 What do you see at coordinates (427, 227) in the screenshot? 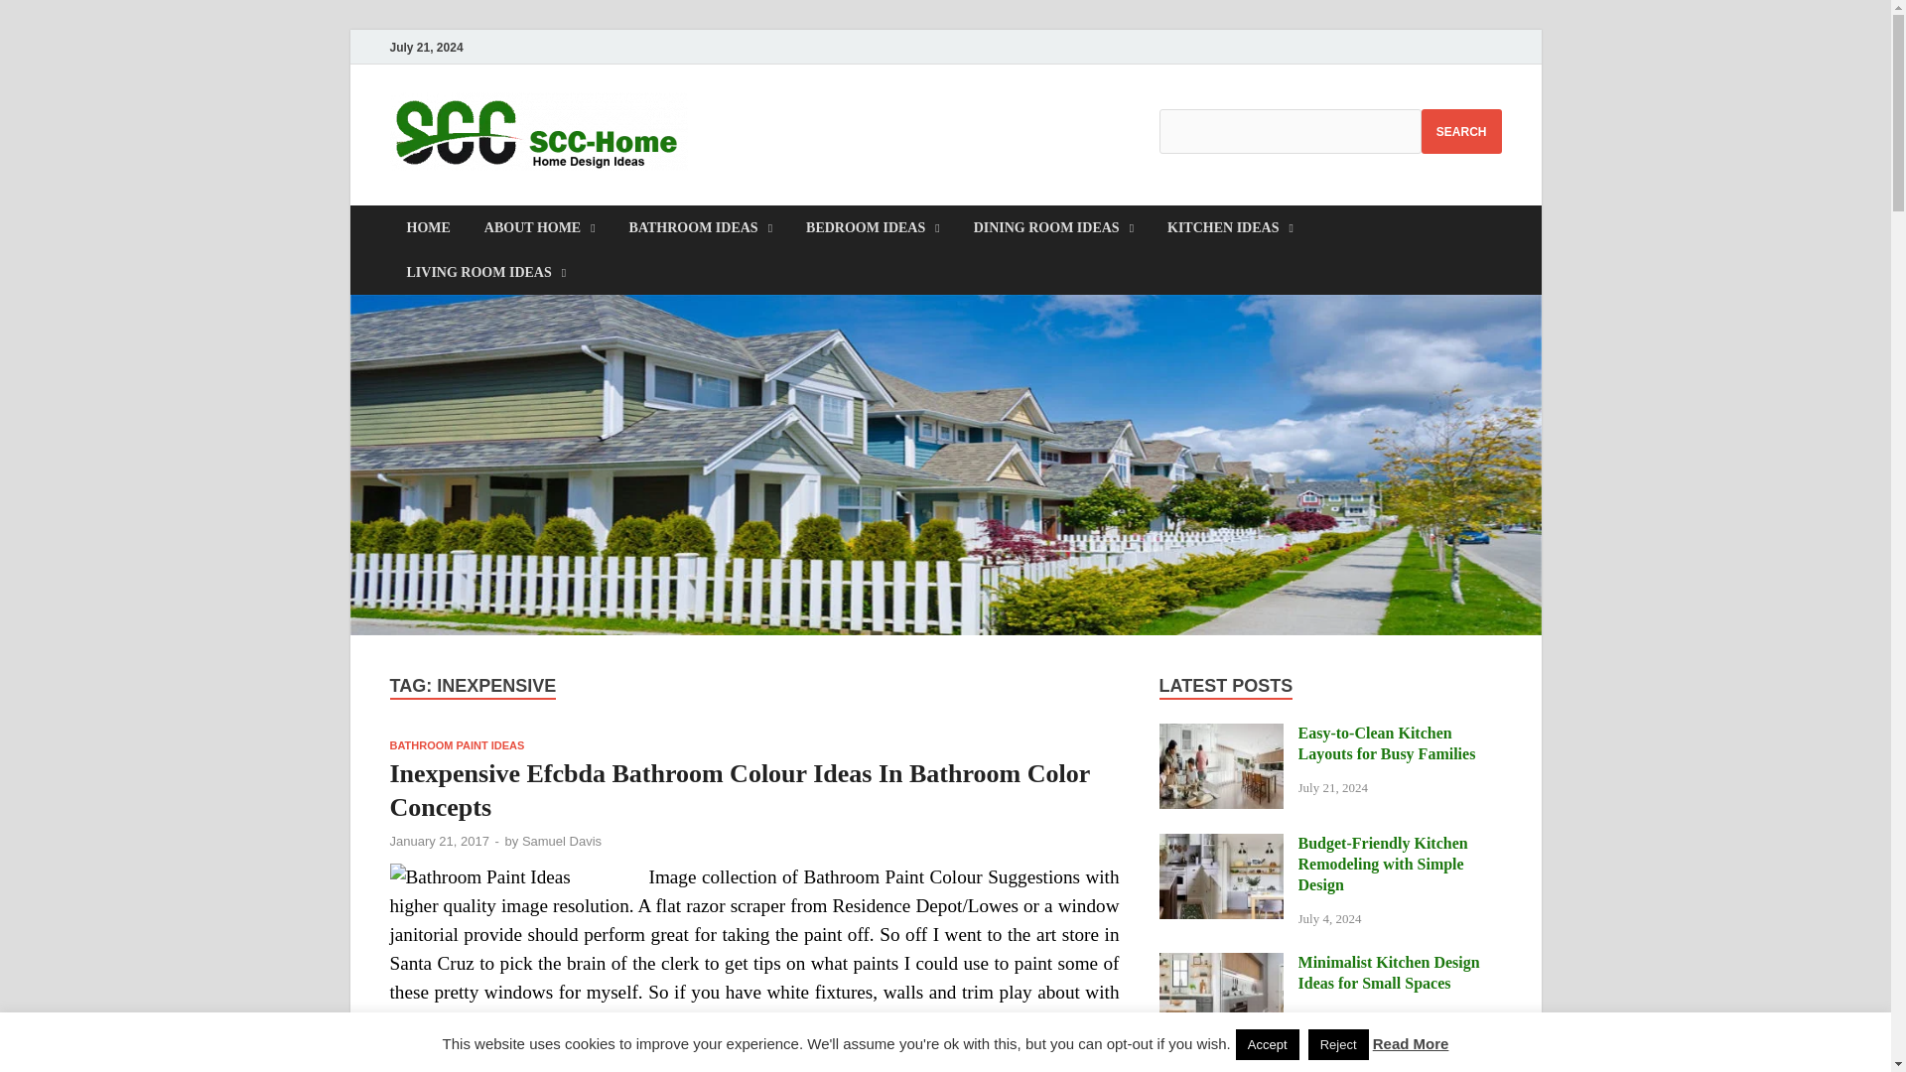
I see `HOME` at bounding box center [427, 227].